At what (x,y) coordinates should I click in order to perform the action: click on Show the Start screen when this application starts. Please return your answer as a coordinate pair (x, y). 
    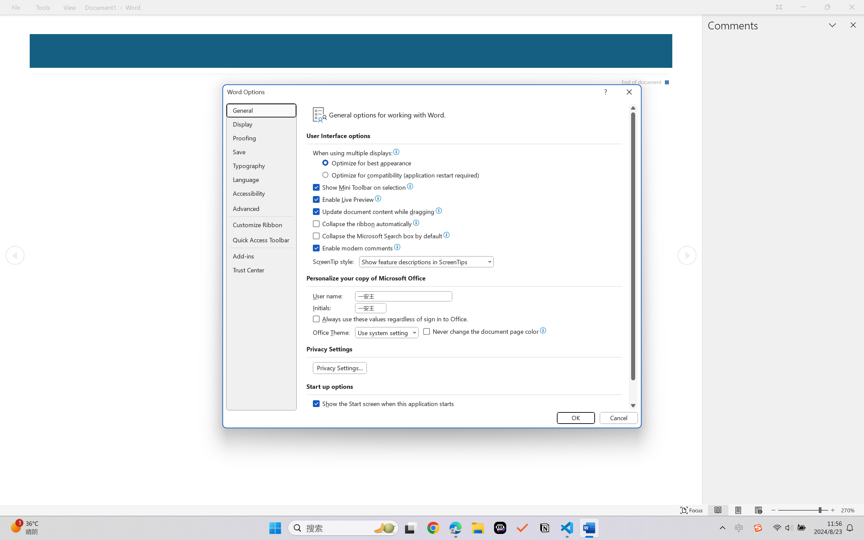
    Looking at the image, I should click on (384, 405).